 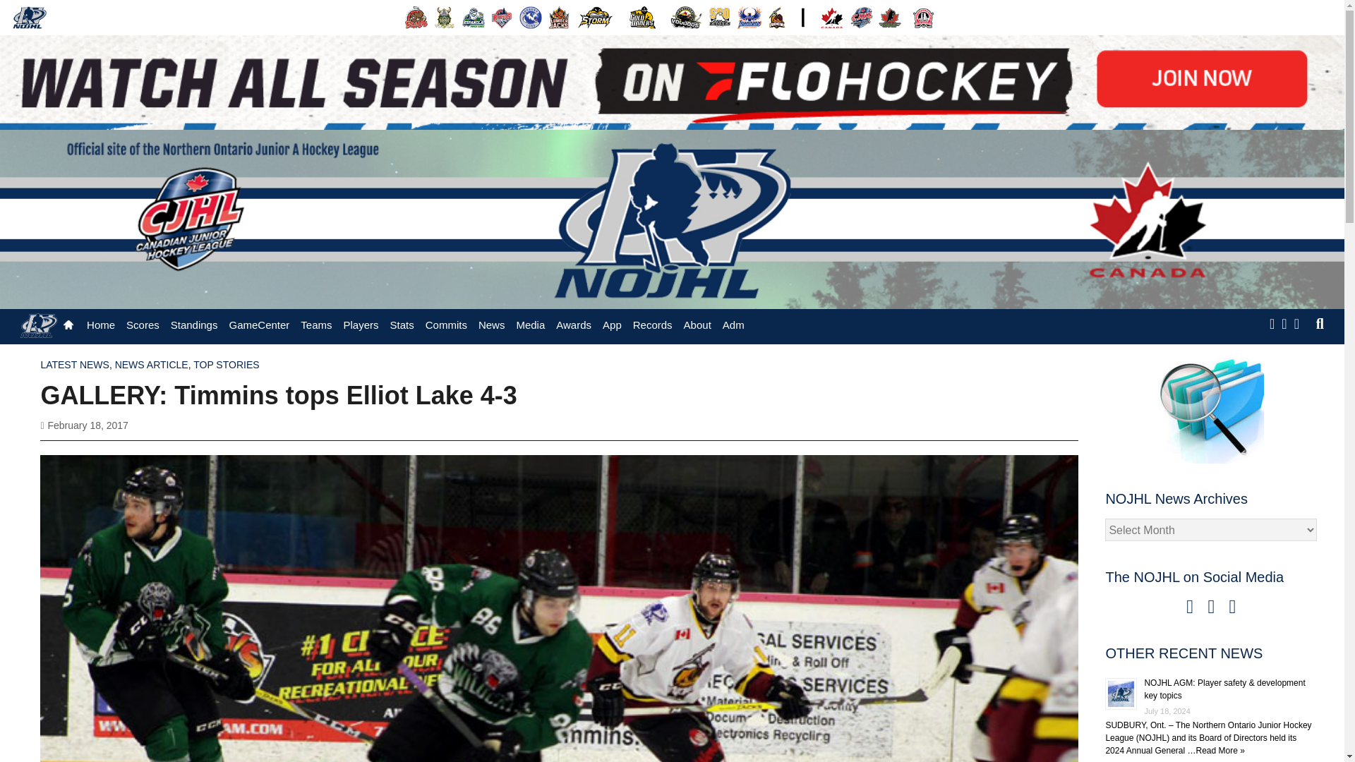 What do you see at coordinates (596, 17) in the screenshot?
I see `Iroquois Falls Storm` at bounding box center [596, 17].